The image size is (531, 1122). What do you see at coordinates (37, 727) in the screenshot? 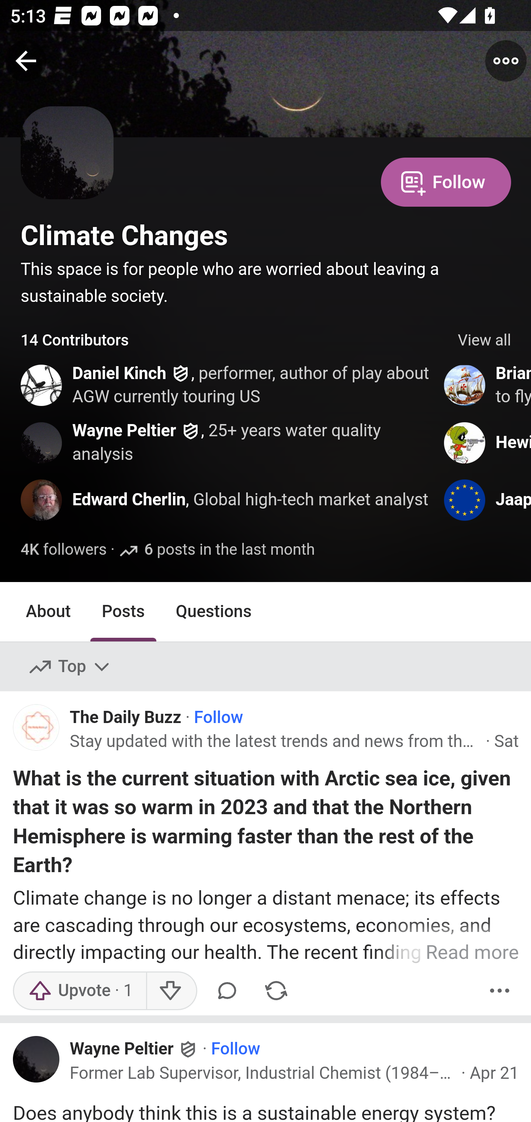
I see `Profile photo for The Daily Buzz` at bounding box center [37, 727].